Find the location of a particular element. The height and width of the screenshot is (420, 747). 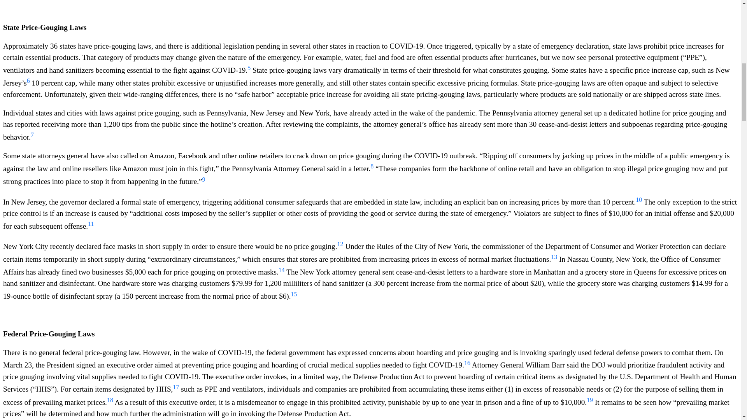

17 is located at coordinates (176, 389).